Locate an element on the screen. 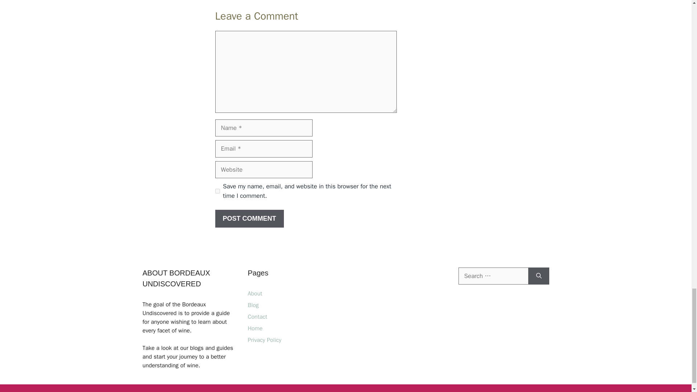 The image size is (697, 392). Contact is located at coordinates (257, 317).